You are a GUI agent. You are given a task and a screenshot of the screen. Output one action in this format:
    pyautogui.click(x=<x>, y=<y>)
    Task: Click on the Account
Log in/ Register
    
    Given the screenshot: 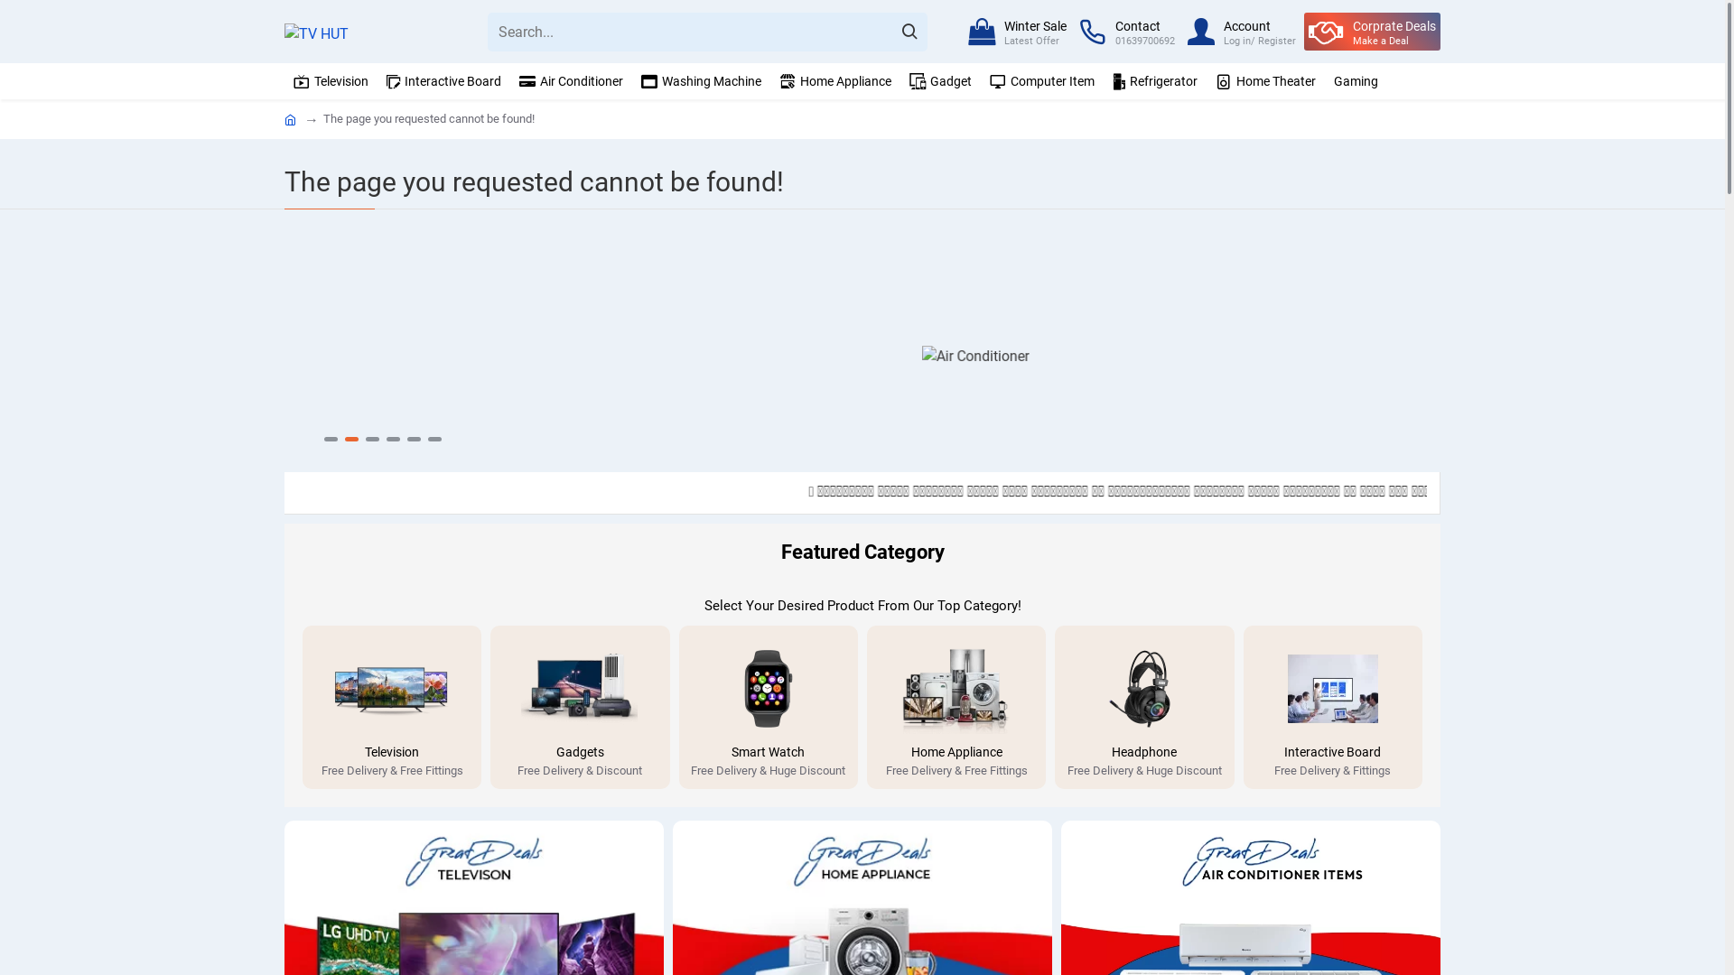 What is the action you would take?
    pyautogui.click(x=1242, y=32)
    